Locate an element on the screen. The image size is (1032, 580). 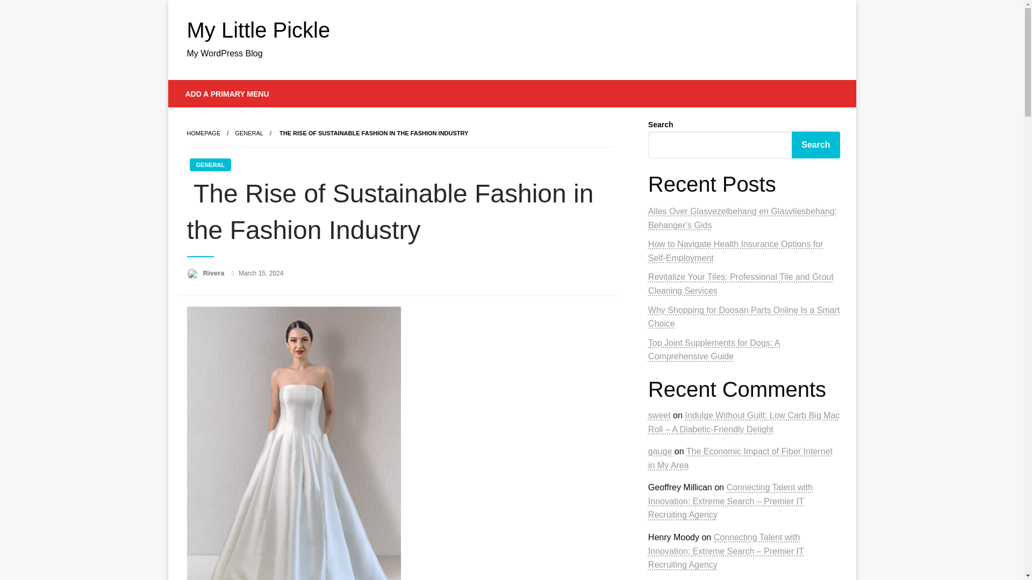
sweet is located at coordinates (659, 415).